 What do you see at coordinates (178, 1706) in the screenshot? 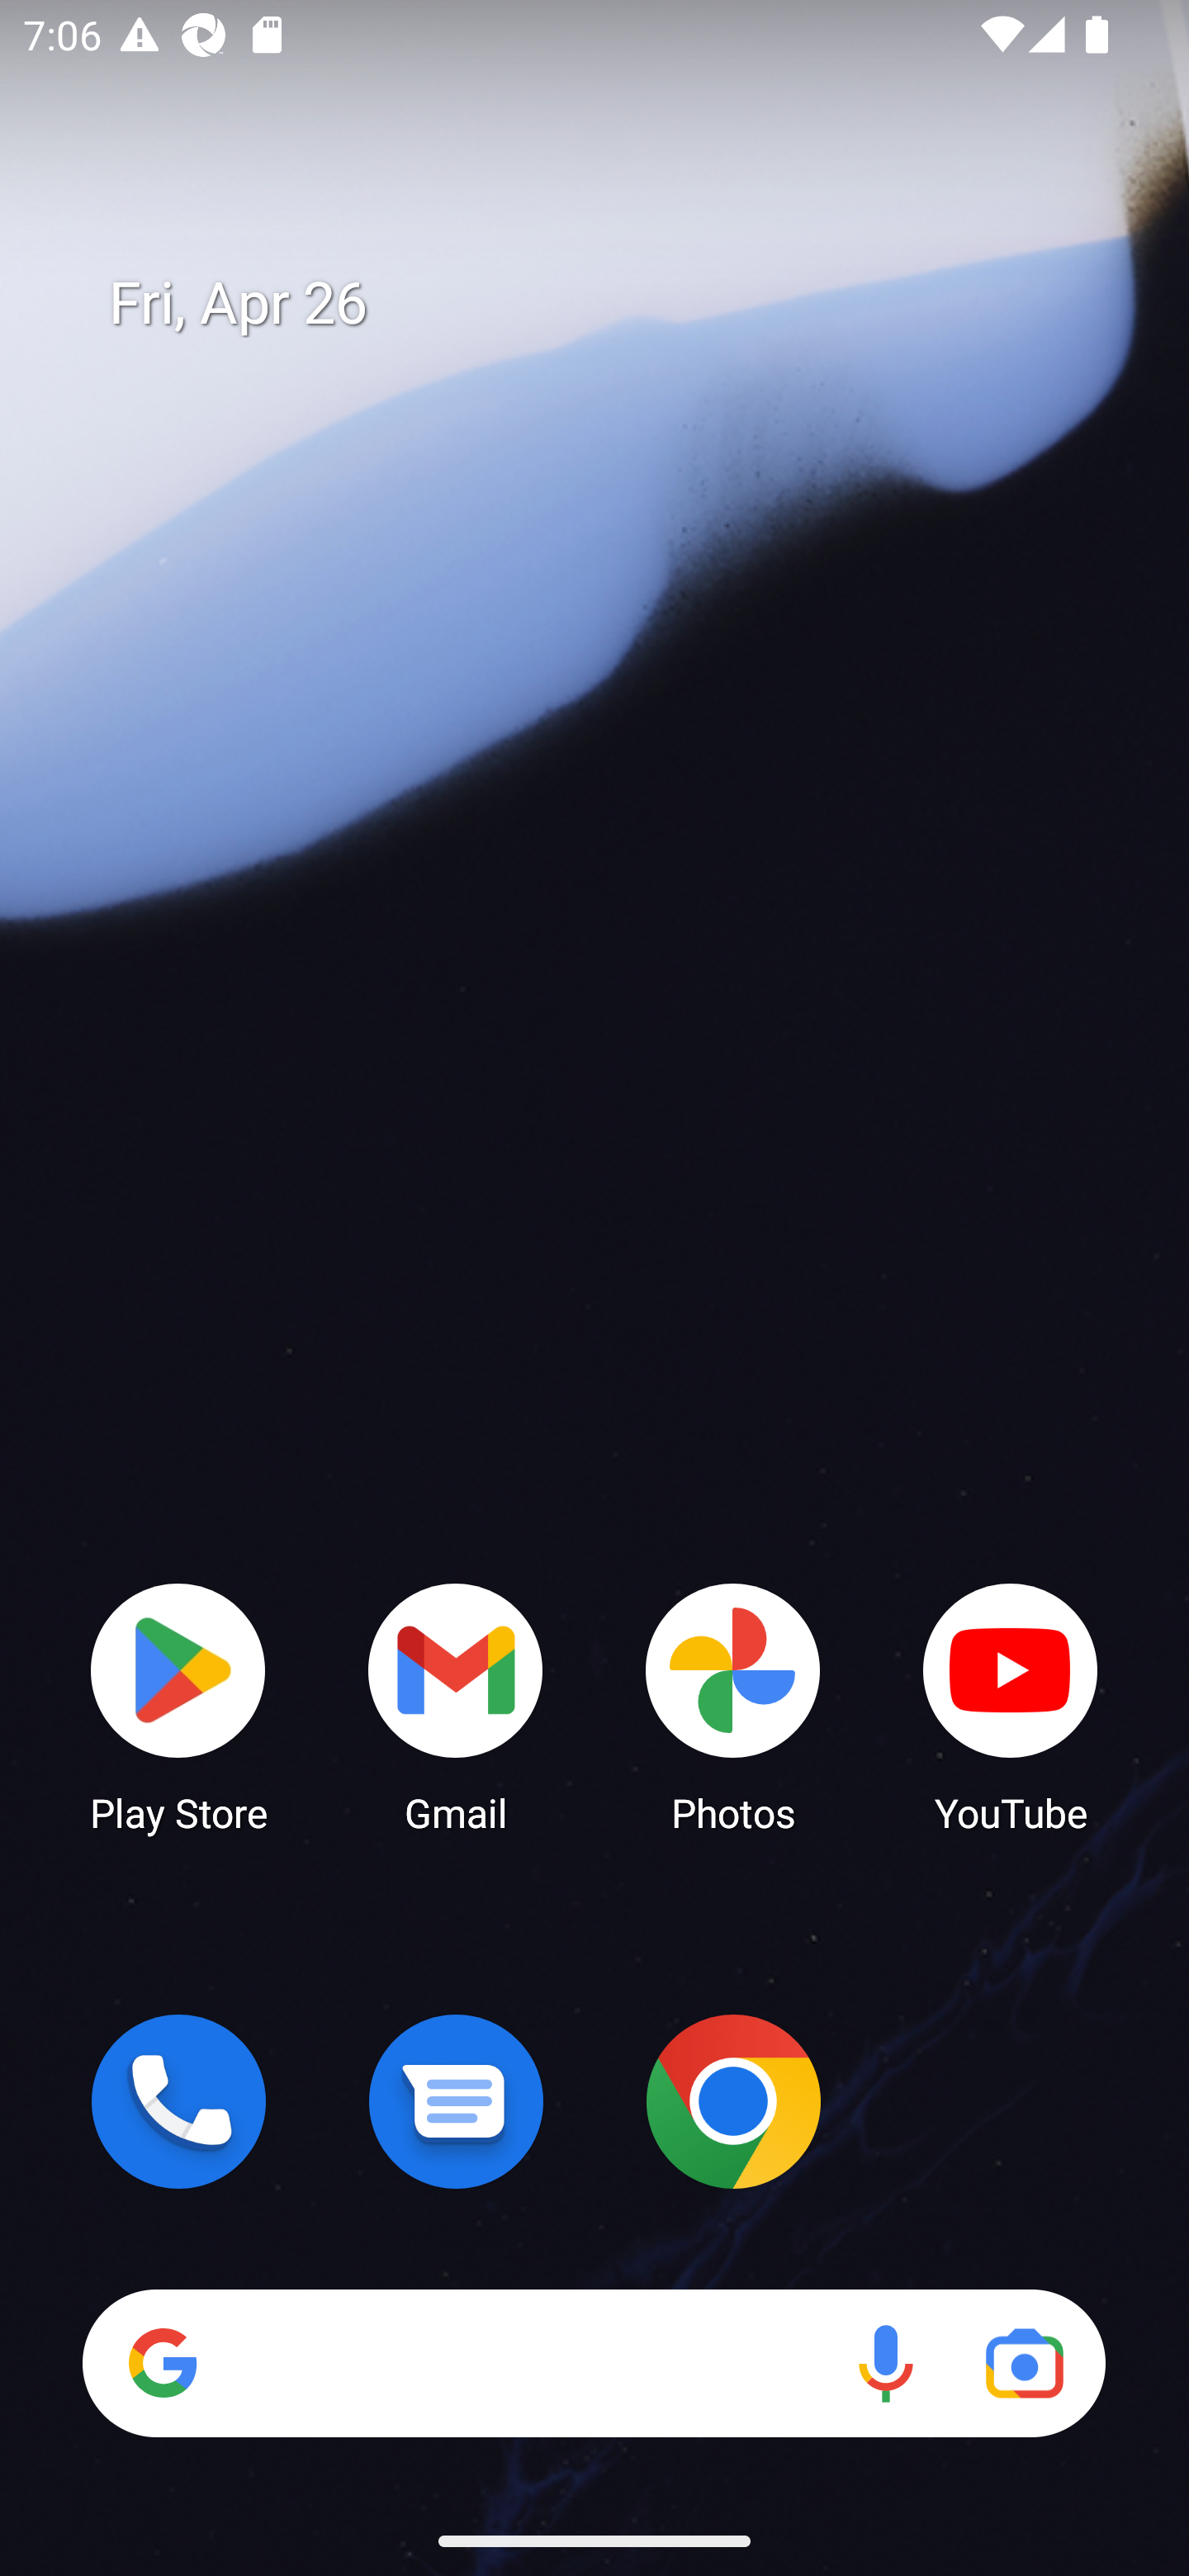
I see `Play Store` at bounding box center [178, 1706].